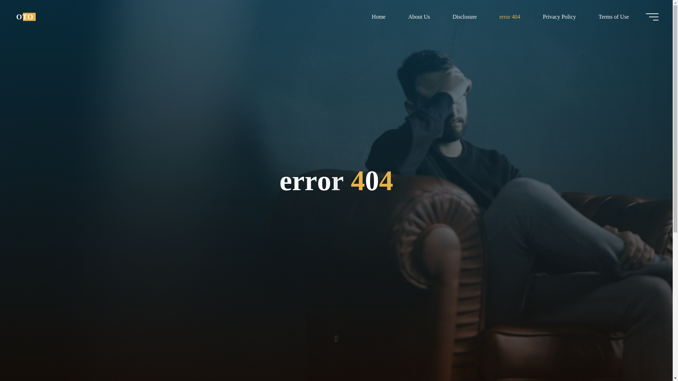 This screenshot has height=381, width=678. What do you see at coordinates (465, 17) in the screenshot?
I see `Disclosure` at bounding box center [465, 17].